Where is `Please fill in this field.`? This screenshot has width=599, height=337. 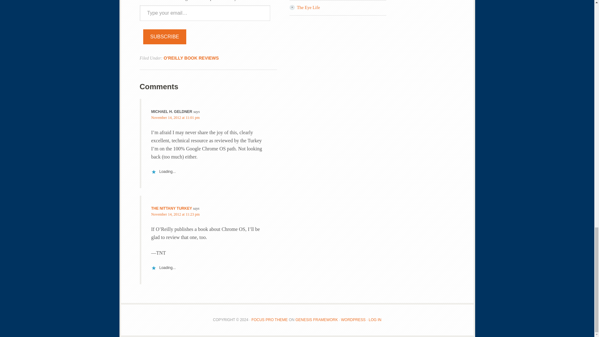
Please fill in this field. is located at coordinates (205, 13).